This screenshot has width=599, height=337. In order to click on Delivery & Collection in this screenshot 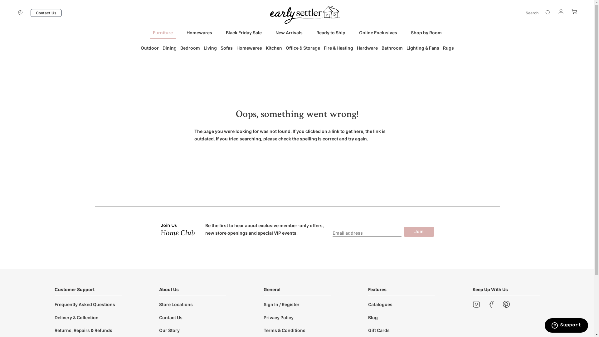, I will do `click(77, 317)`.